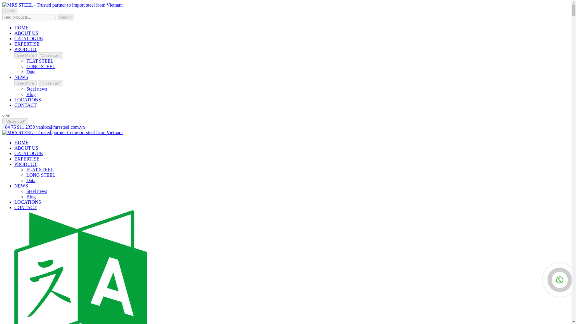 The width and height of the screenshot is (576, 324). I want to click on See More, so click(25, 83).